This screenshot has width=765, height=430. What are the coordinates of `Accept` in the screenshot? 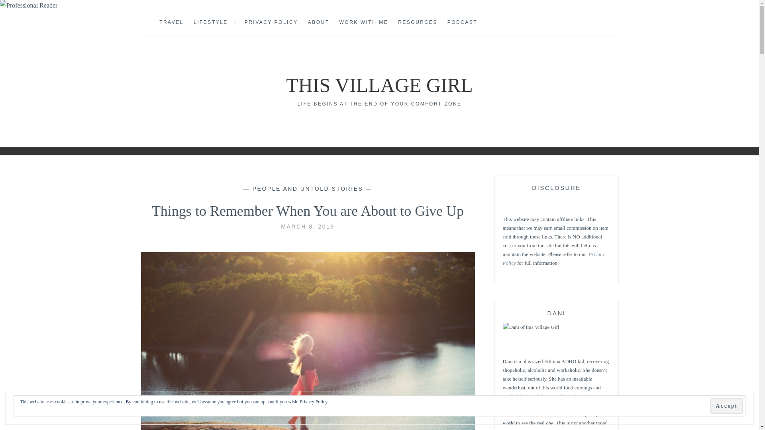 It's located at (727, 406).